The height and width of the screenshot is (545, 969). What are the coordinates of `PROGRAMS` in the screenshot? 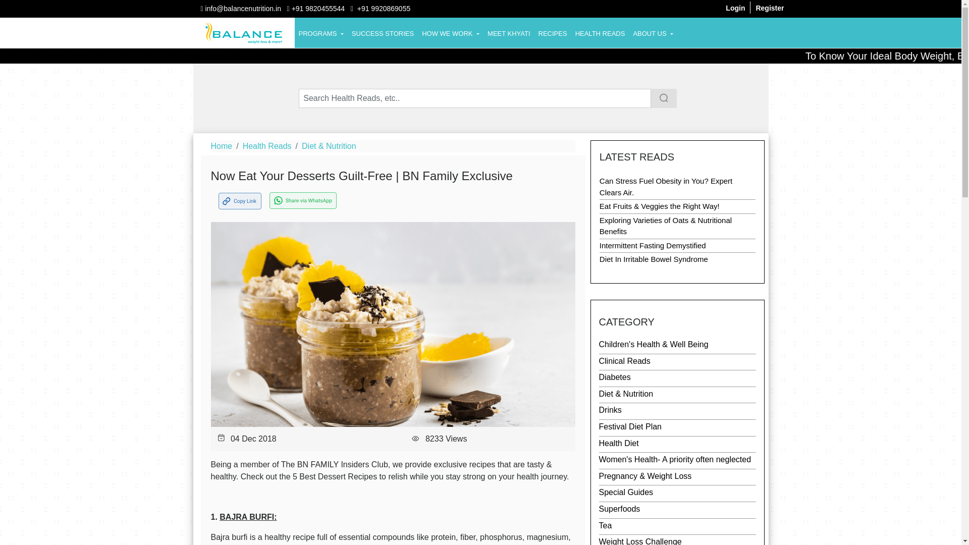 It's located at (321, 27).